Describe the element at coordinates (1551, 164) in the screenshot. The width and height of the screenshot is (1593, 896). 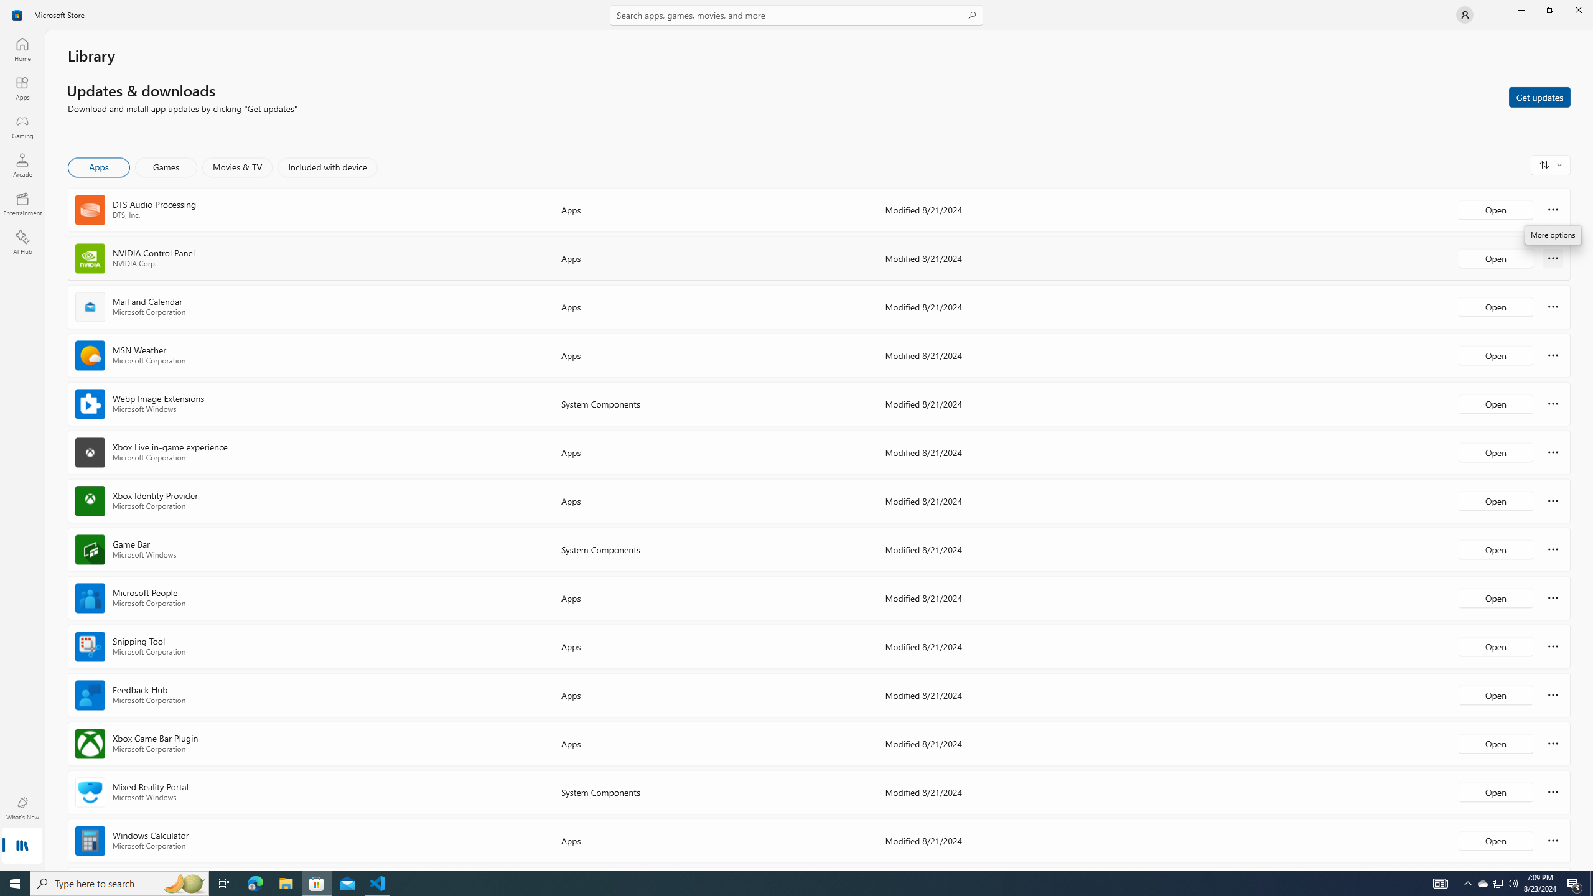
I see `Sort and filter` at that location.